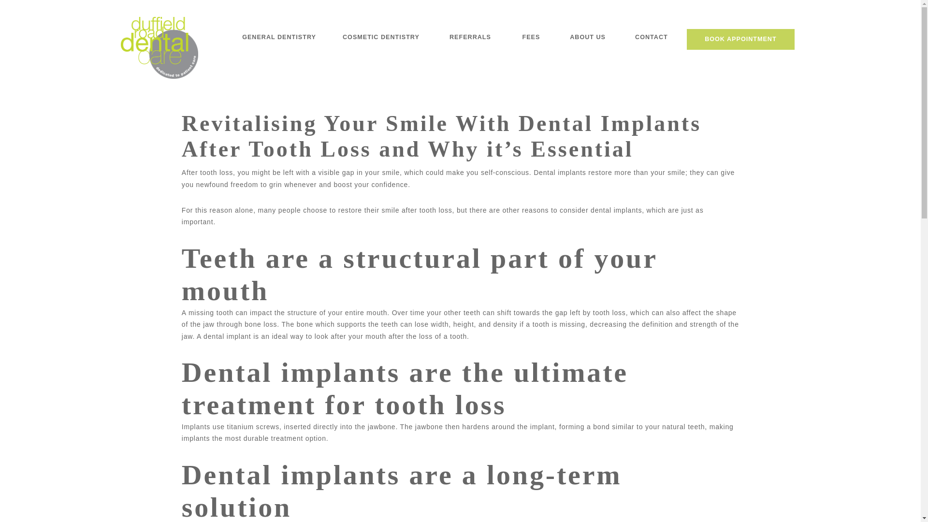 This screenshot has width=928, height=522. What do you see at coordinates (531, 38) in the screenshot?
I see `FEES` at bounding box center [531, 38].